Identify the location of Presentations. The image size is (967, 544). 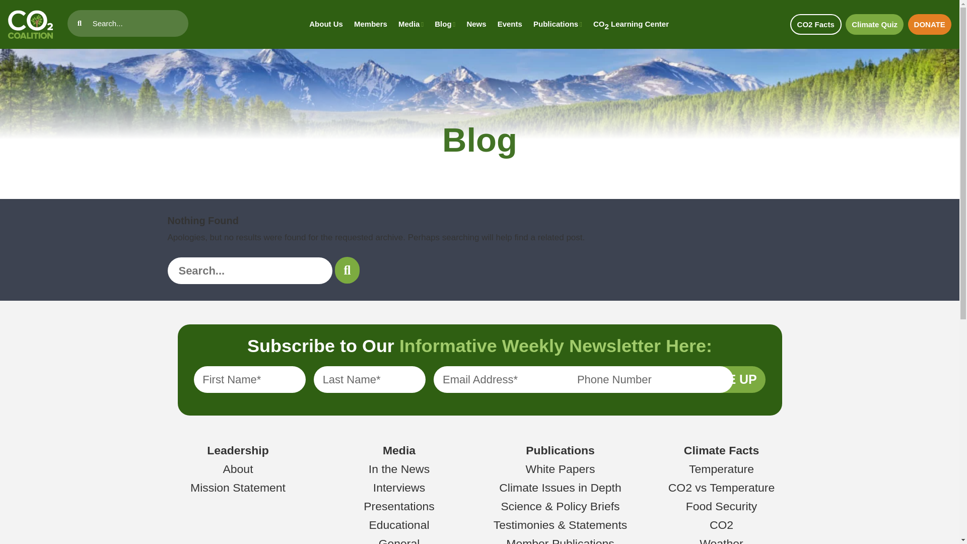
(399, 506).